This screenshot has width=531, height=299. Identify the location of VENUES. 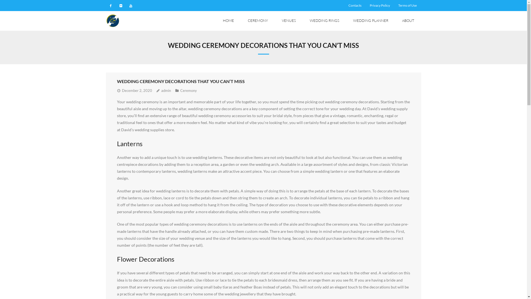
(289, 21).